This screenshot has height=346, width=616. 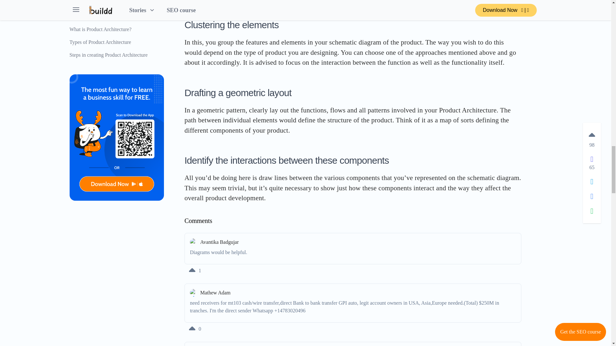 I want to click on Avantika Badgujar, so click(x=353, y=242).